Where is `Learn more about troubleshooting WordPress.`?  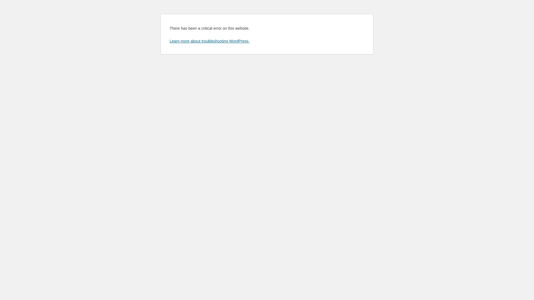 Learn more about troubleshooting WordPress. is located at coordinates (210, 41).